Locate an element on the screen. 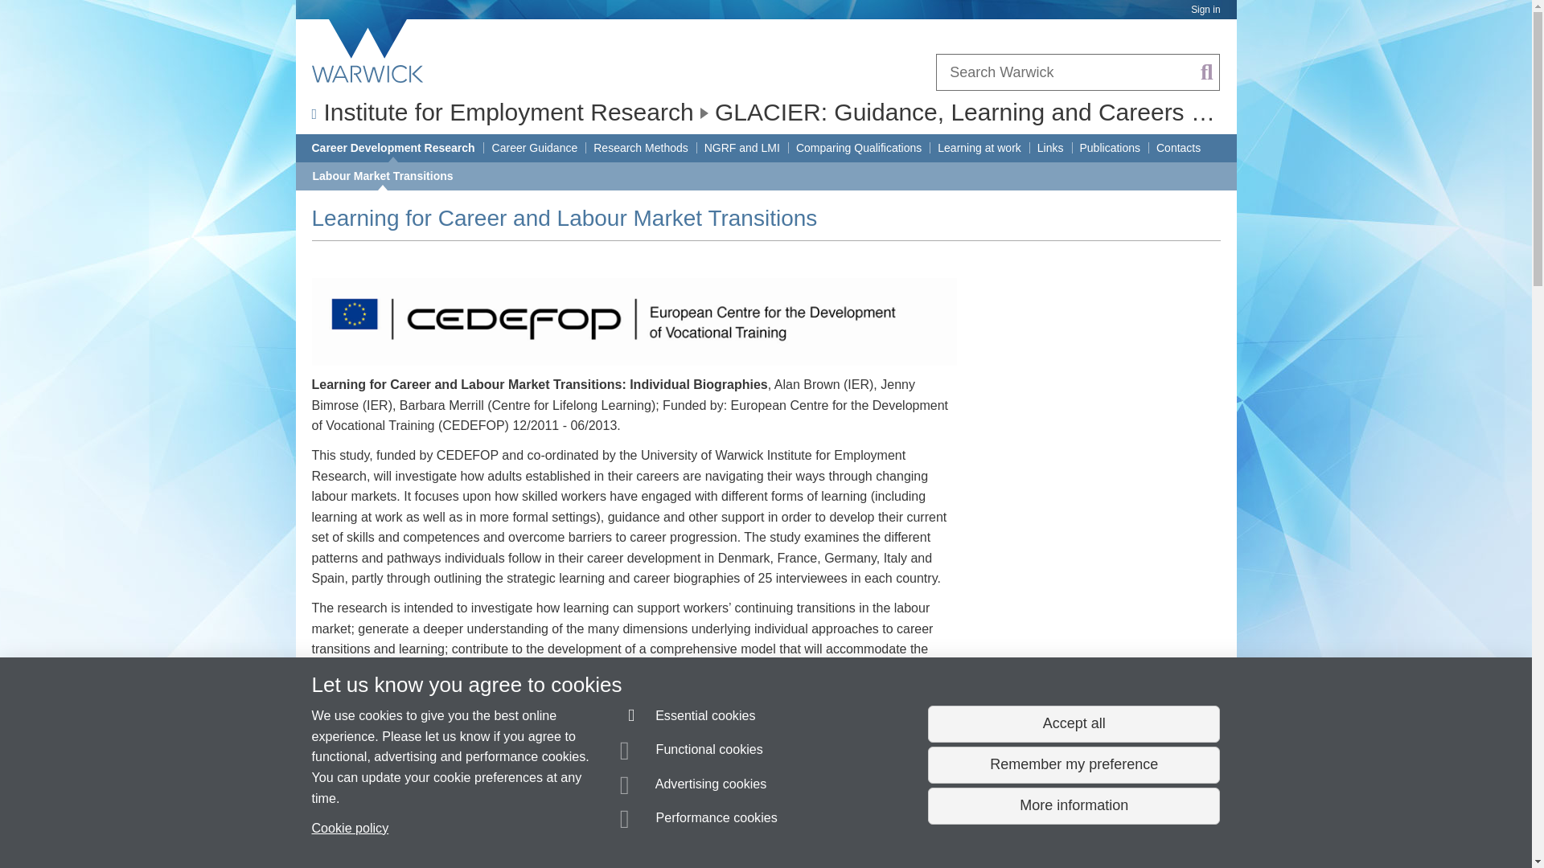 Image resolution: width=1544 pixels, height=868 pixels. University of Warwick homepage is located at coordinates (368, 51).